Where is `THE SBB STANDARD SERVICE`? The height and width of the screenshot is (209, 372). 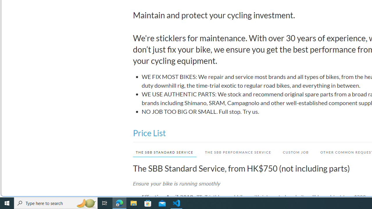
THE SBB STANDARD SERVICE is located at coordinates (164, 152).